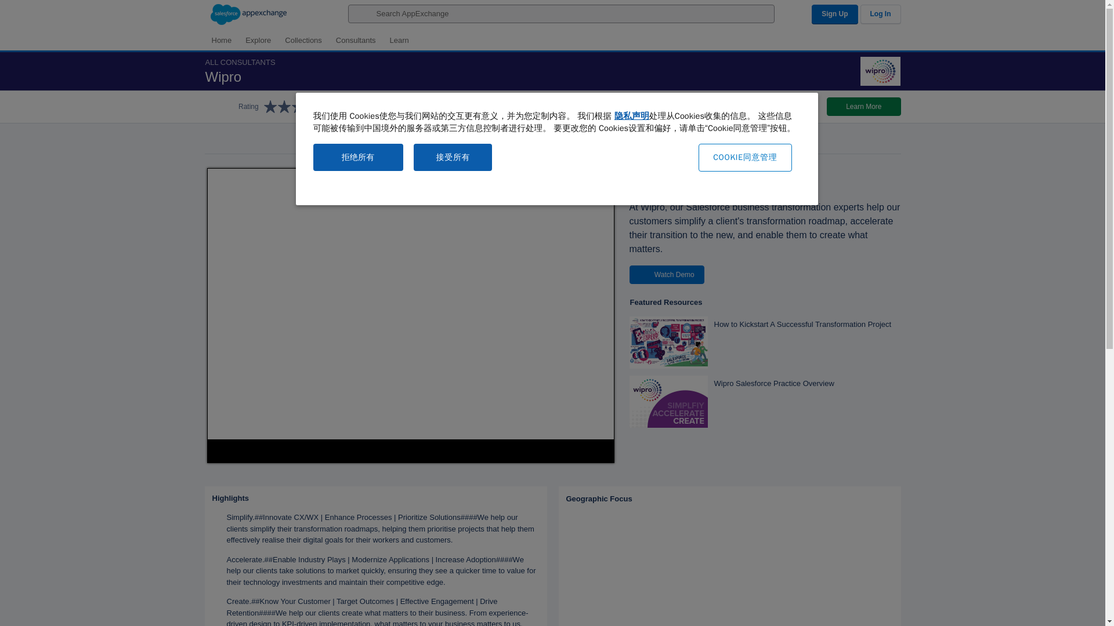 The height and width of the screenshot is (626, 1114). Describe the element at coordinates (490, 141) in the screenshot. I see `Overview` at that location.